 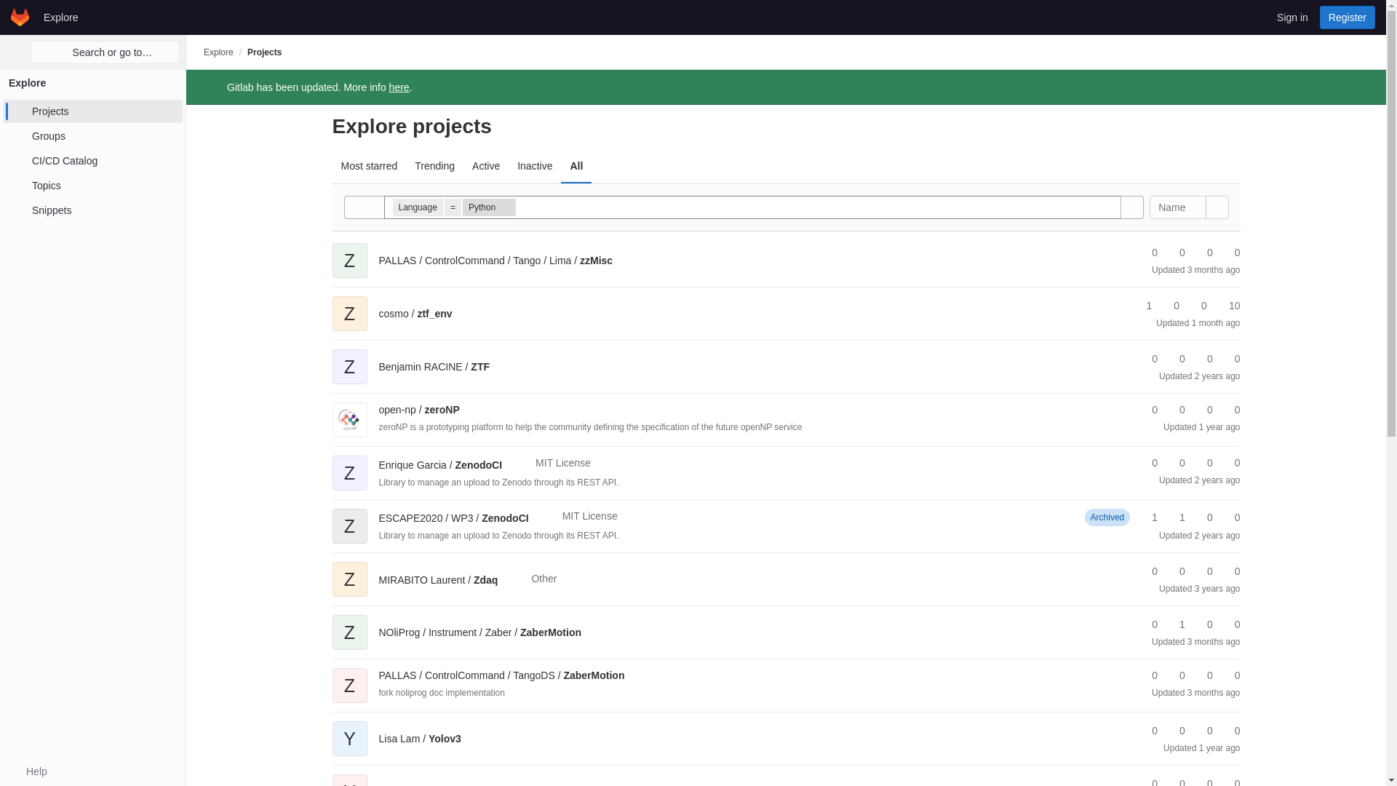 I want to click on Inactive, so click(x=534, y=166).